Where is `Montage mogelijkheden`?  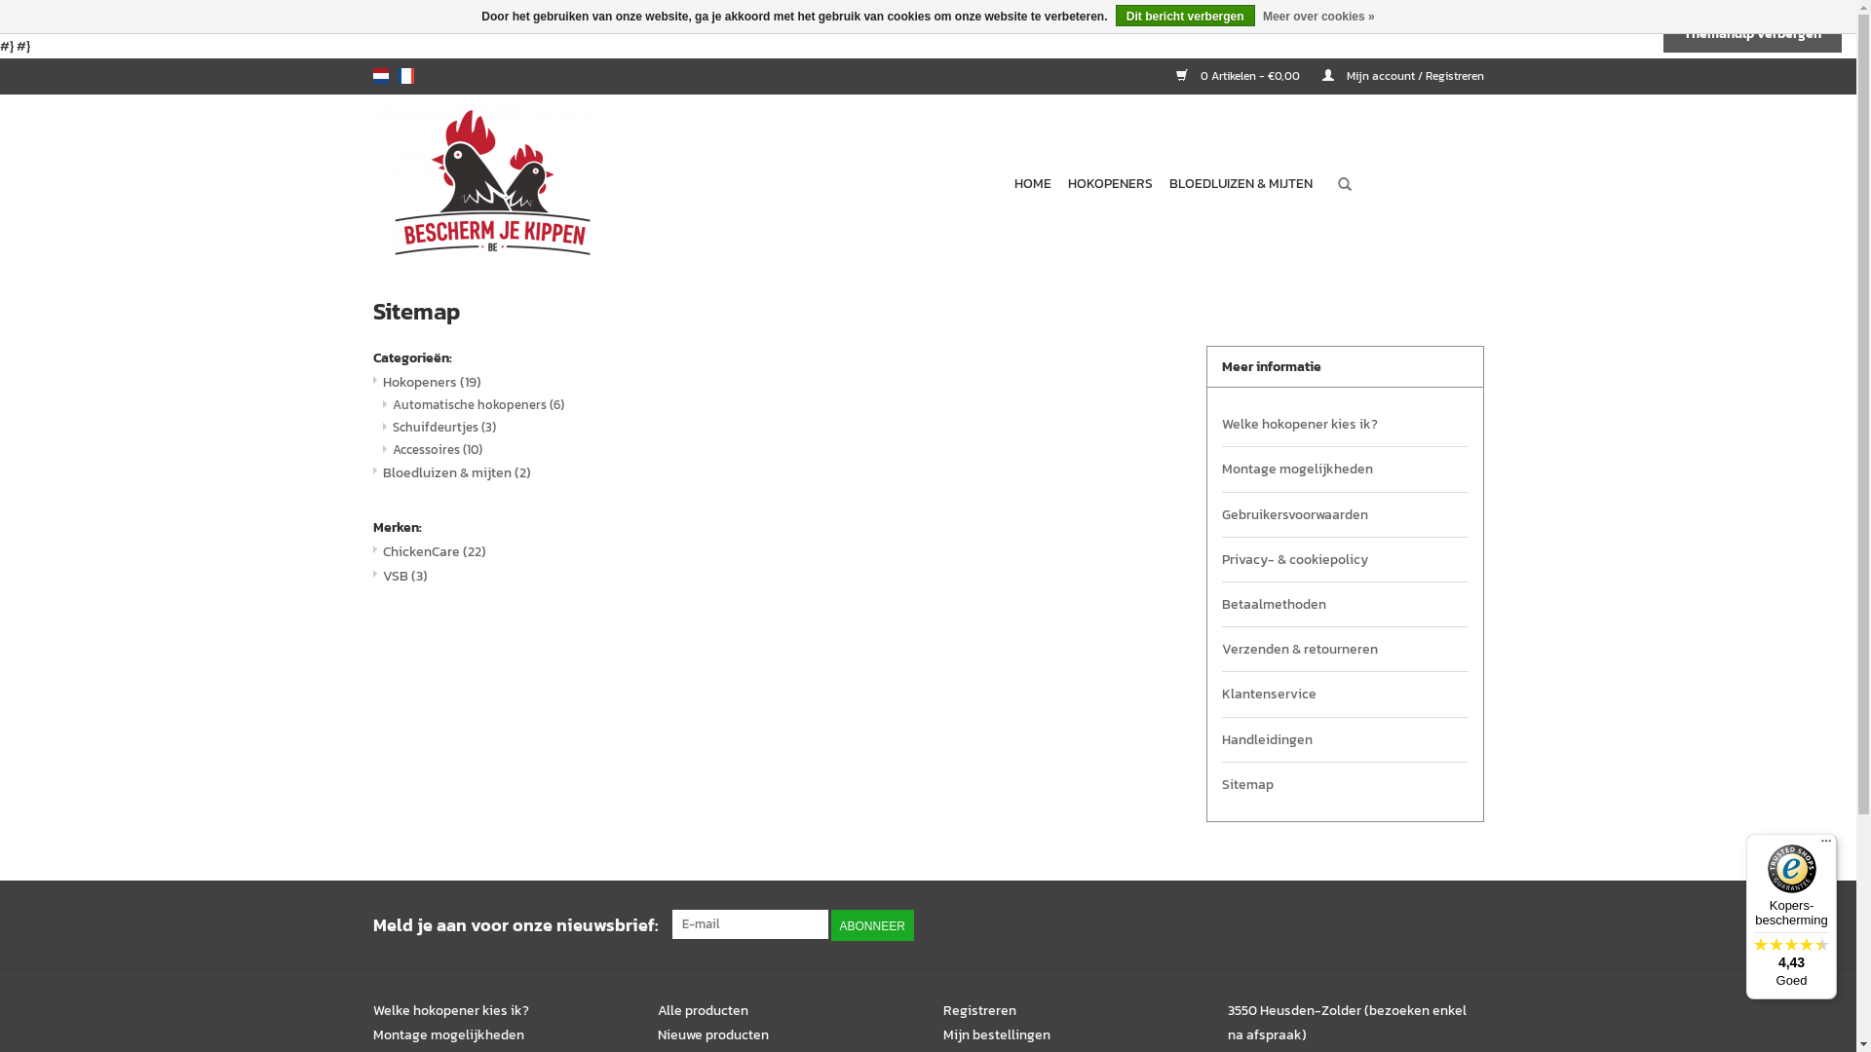
Montage mogelijkheden is located at coordinates (448, 1034).